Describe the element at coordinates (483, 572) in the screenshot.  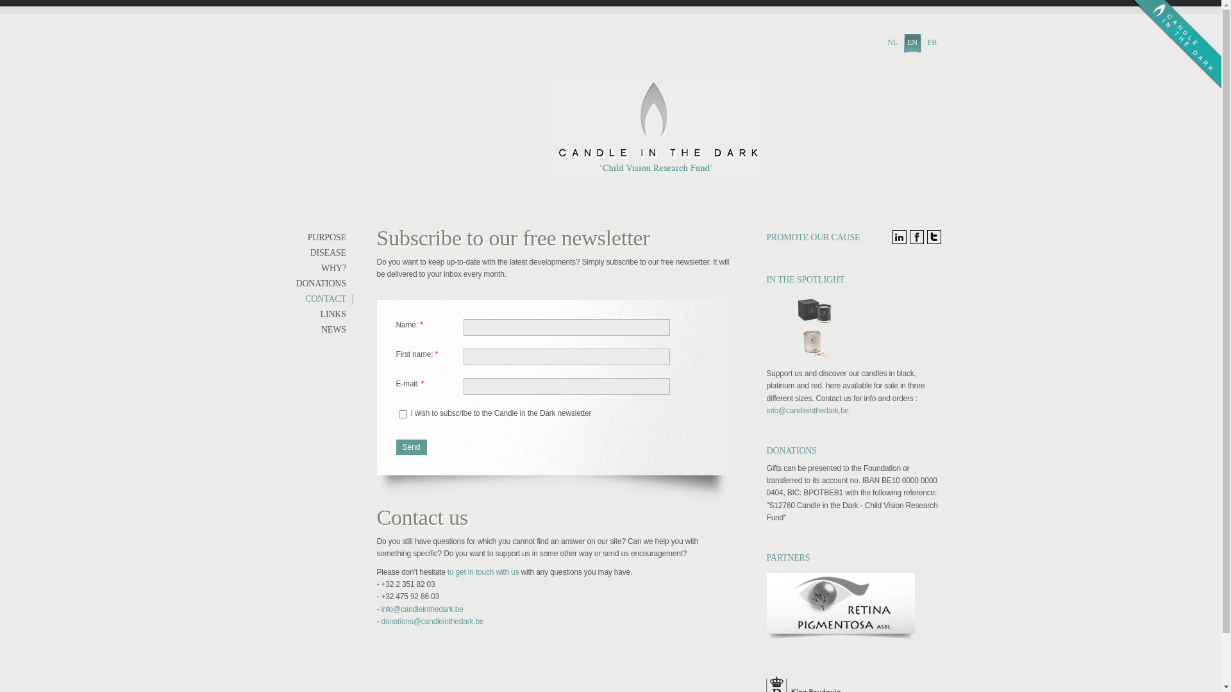
I see `to get in touch with us` at that location.